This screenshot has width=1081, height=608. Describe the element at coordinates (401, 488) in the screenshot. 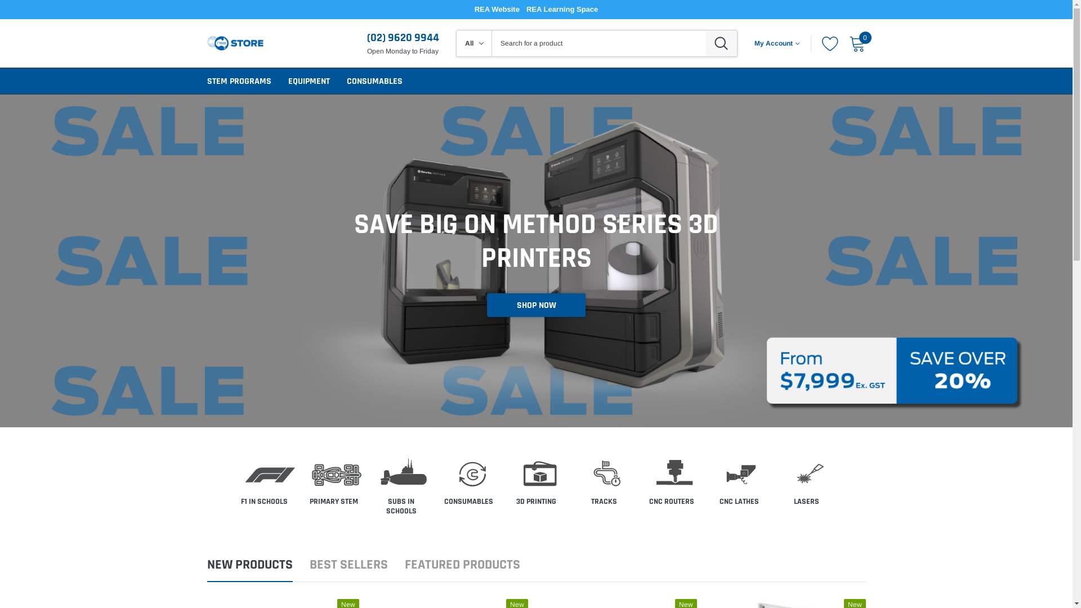

I see ` ` at that location.